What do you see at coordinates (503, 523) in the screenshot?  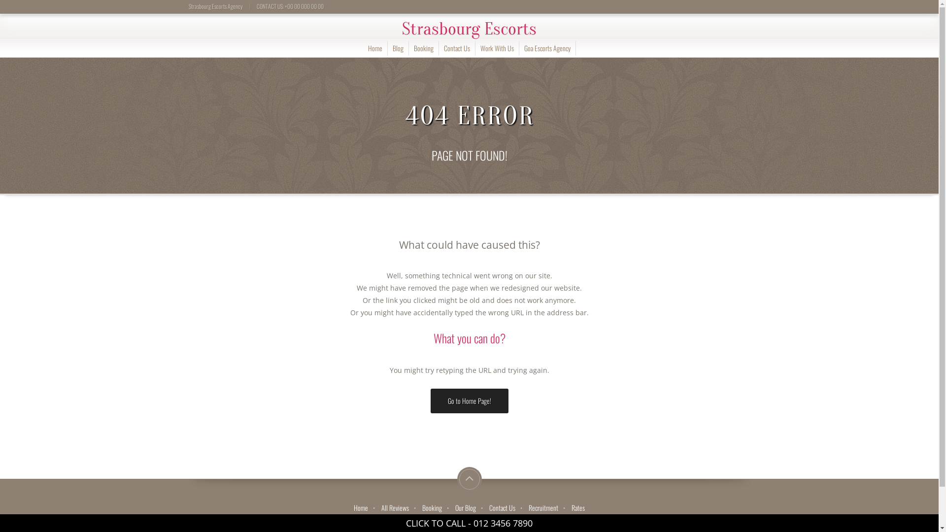 I see `012 3456 7890` at bounding box center [503, 523].